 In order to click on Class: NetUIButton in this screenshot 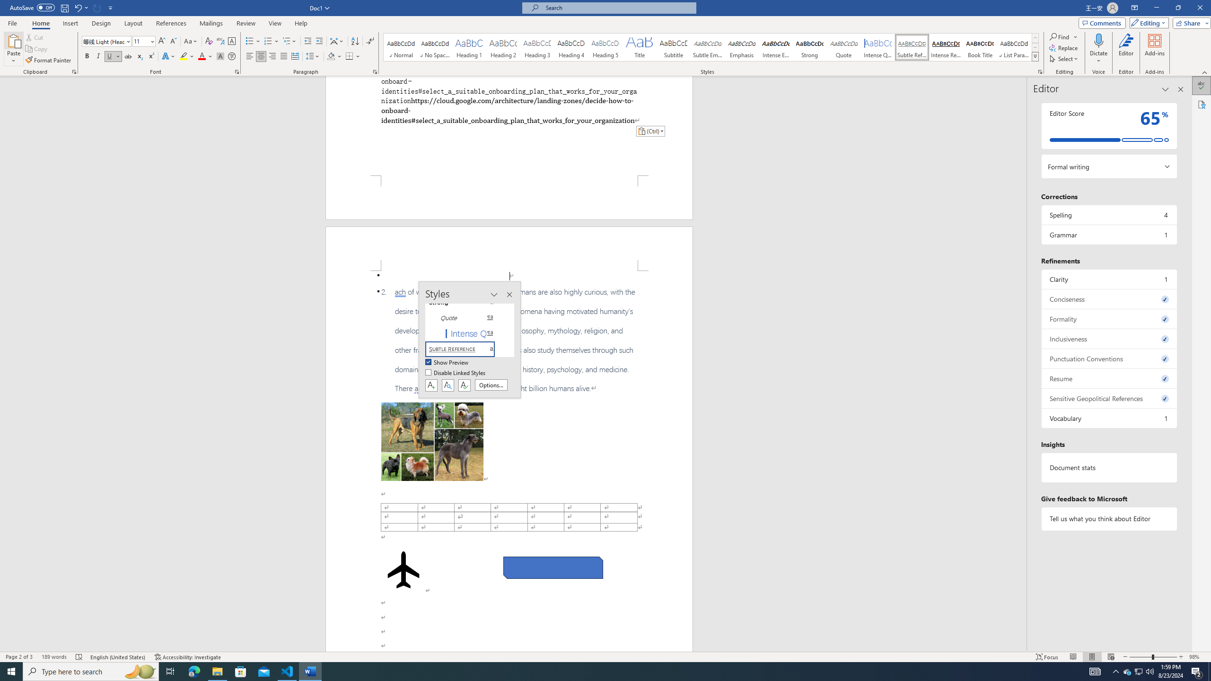, I will do `click(465, 385)`.